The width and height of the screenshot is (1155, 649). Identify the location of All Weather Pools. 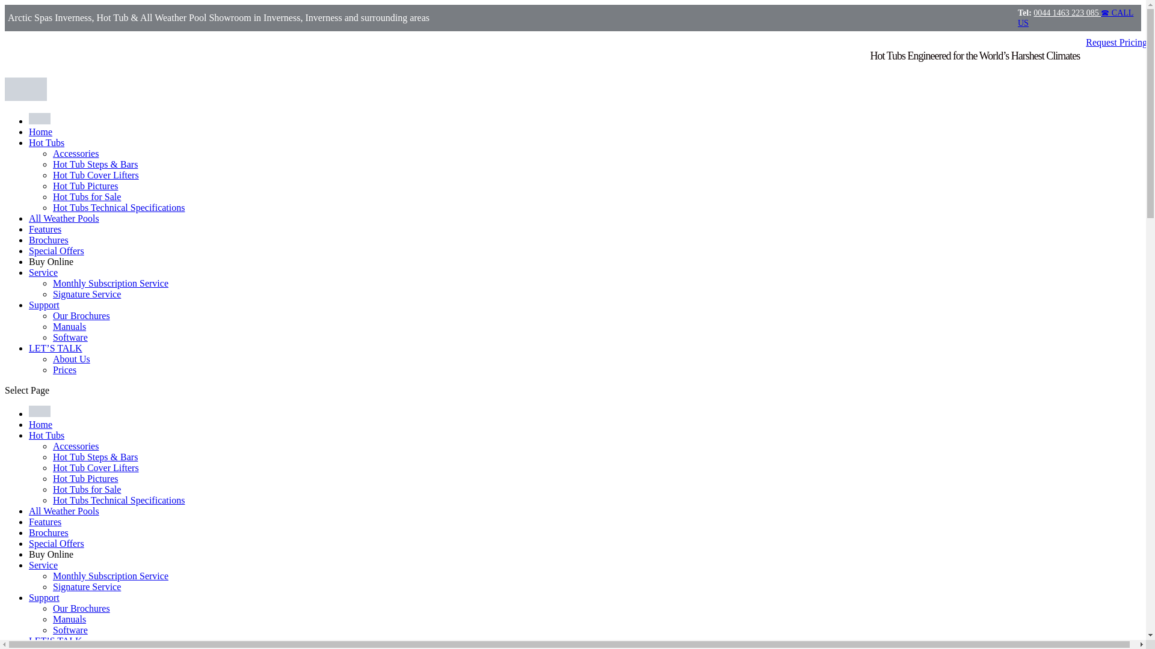
(64, 511).